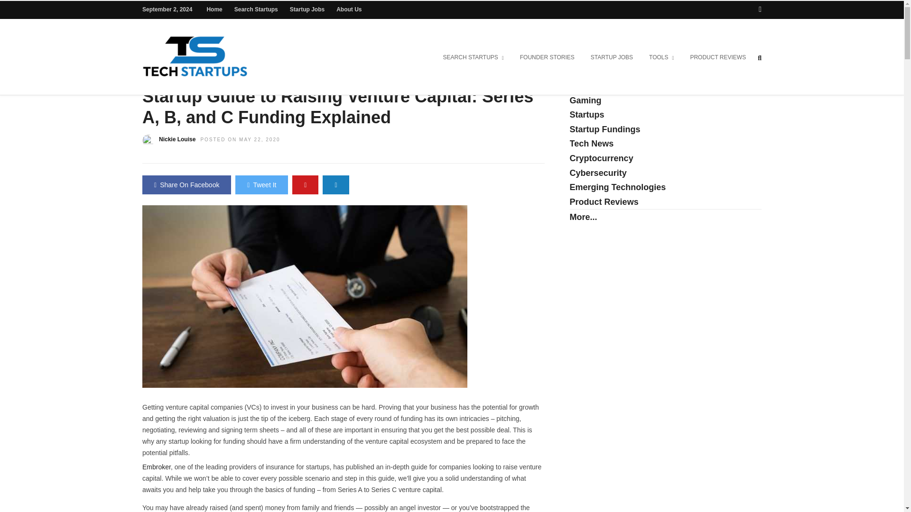 This screenshot has height=512, width=911. What do you see at coordinates (349, 9) in the screenshot?
I see `About Us` at bounding box center [349, 9].